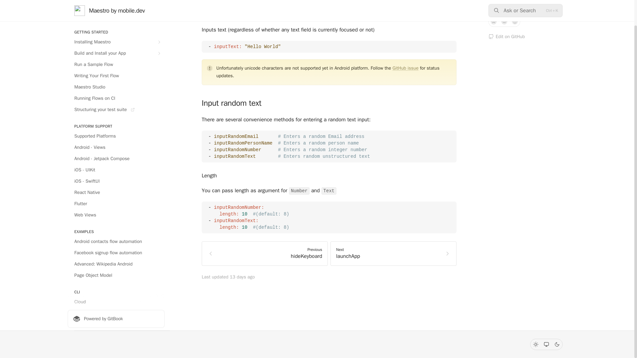 Image resolution: width=637 pixels, height=358 pixels. I want to click on Maestro Studio, so click(116, 87).